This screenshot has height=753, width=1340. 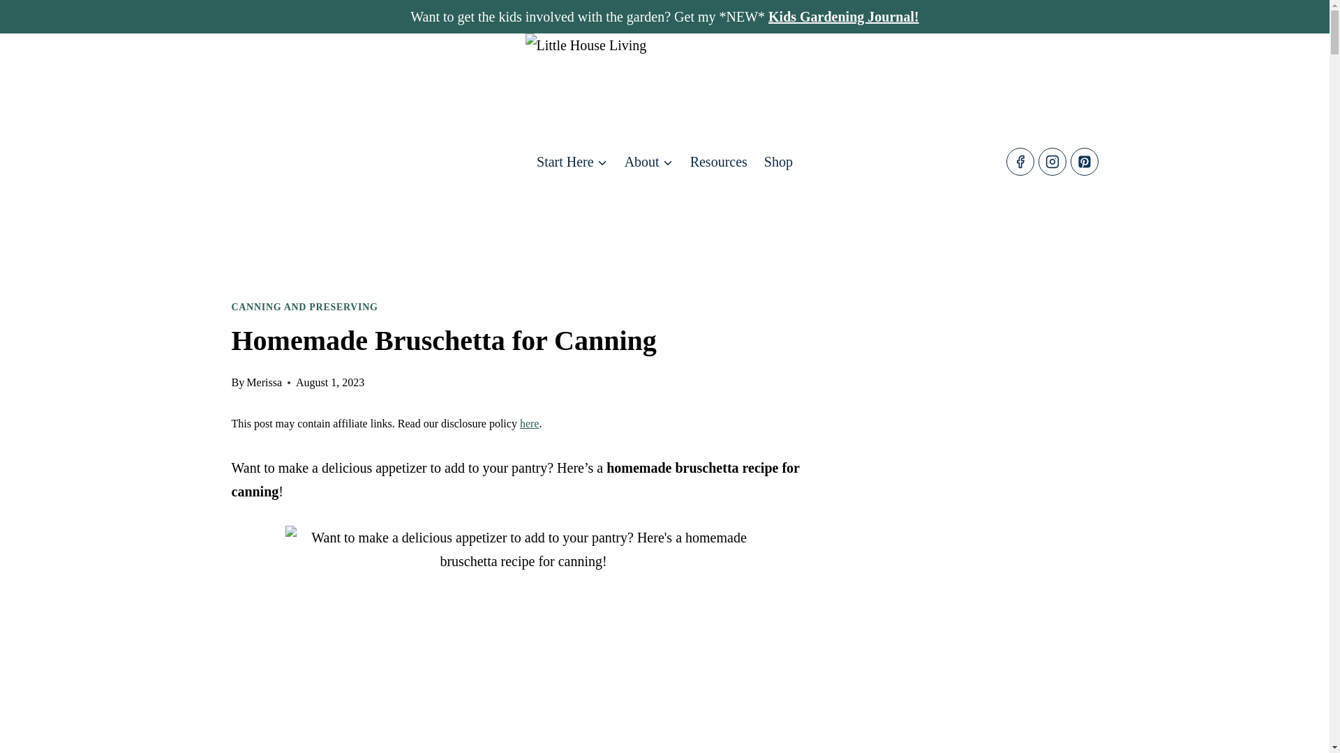 I want to click on Shop, so click(x=778, y=160).